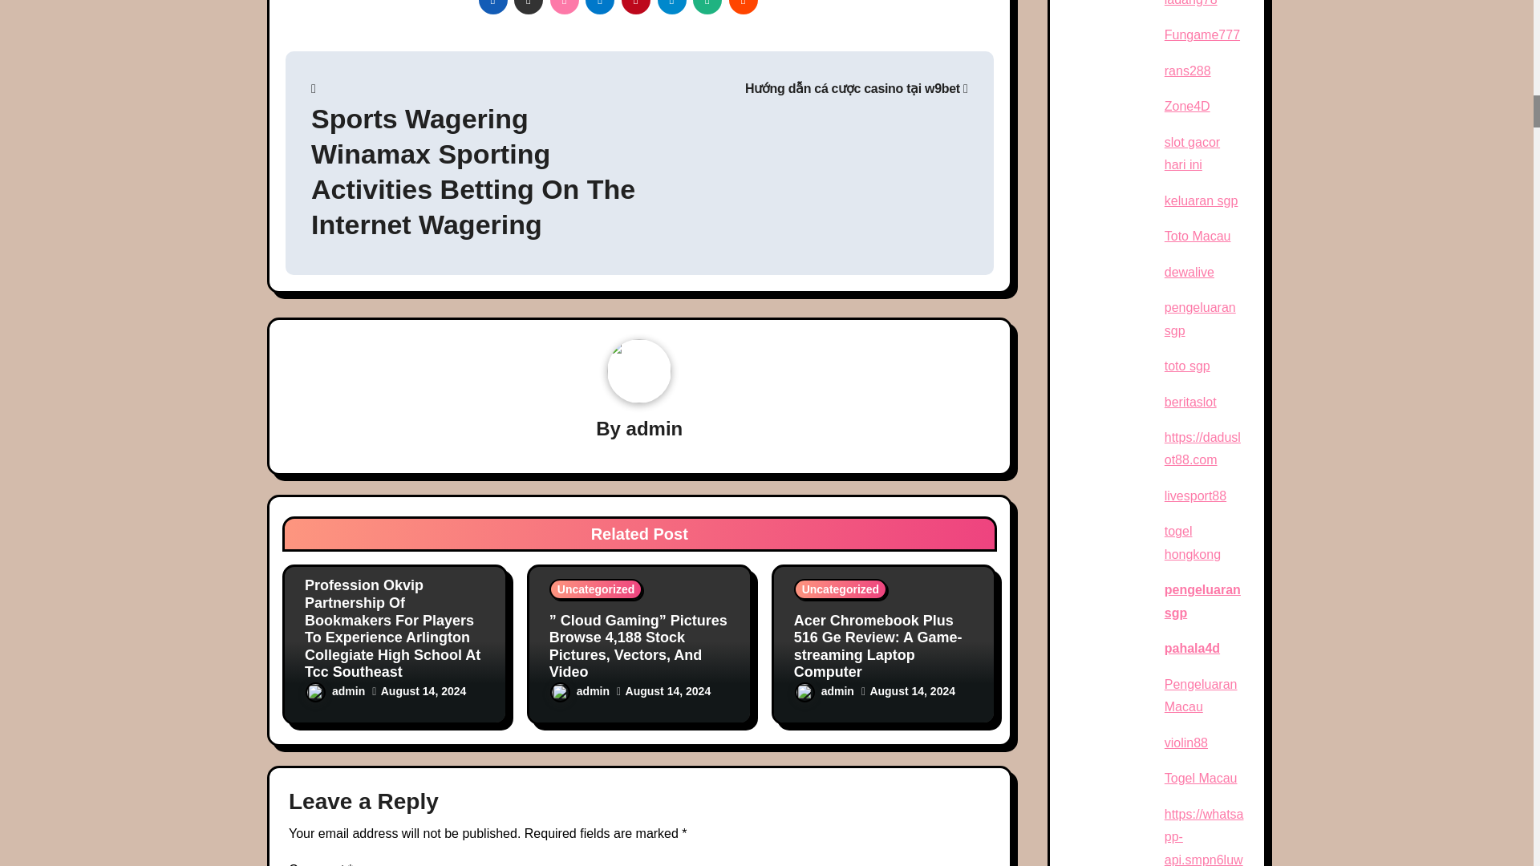 The height and width of the screenshot is (866, 1540). I want to click on admin, so click(654, 428).